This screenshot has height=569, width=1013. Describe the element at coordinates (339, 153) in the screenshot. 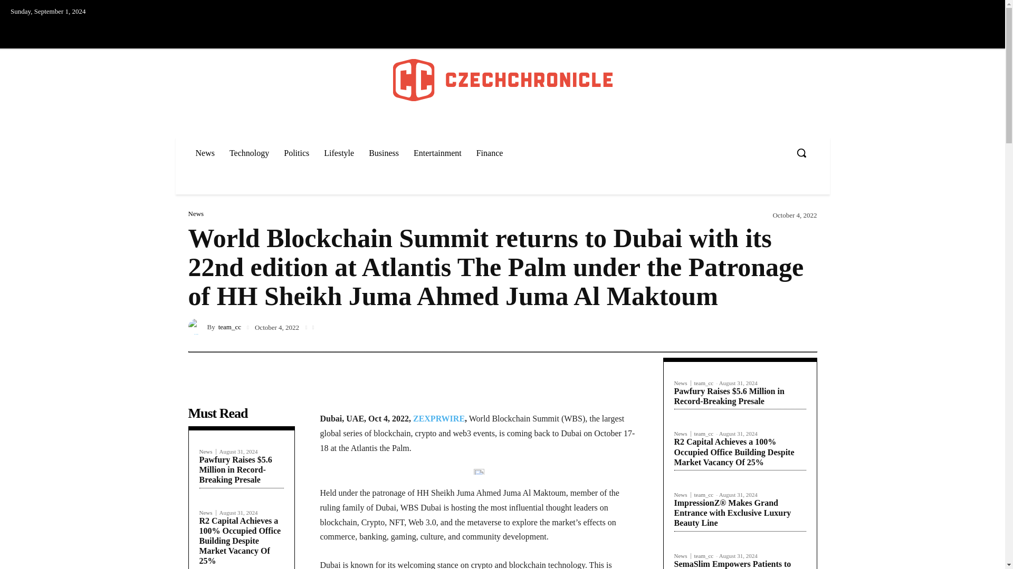

I see `Lifestyle` at that location.